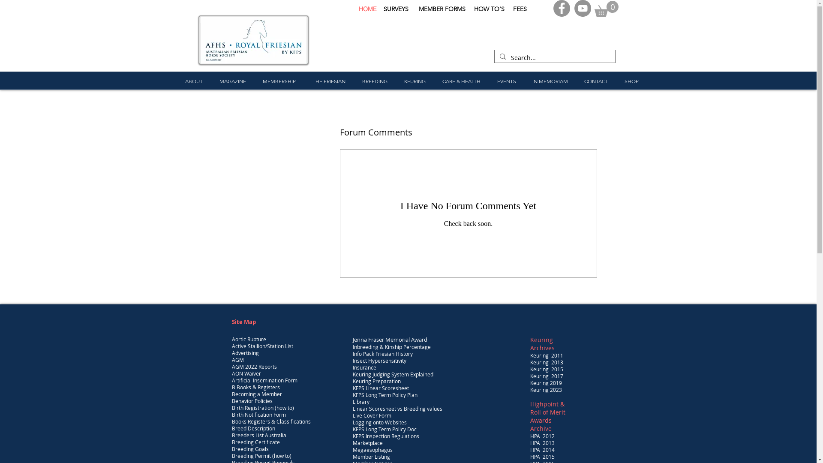 Image resolution: width=823 pixels, height=463 pixels. What do you see at coordinates (255, 442) in the screenshot?
I see `Breeding Certificate` at bounding box center [255, 442].